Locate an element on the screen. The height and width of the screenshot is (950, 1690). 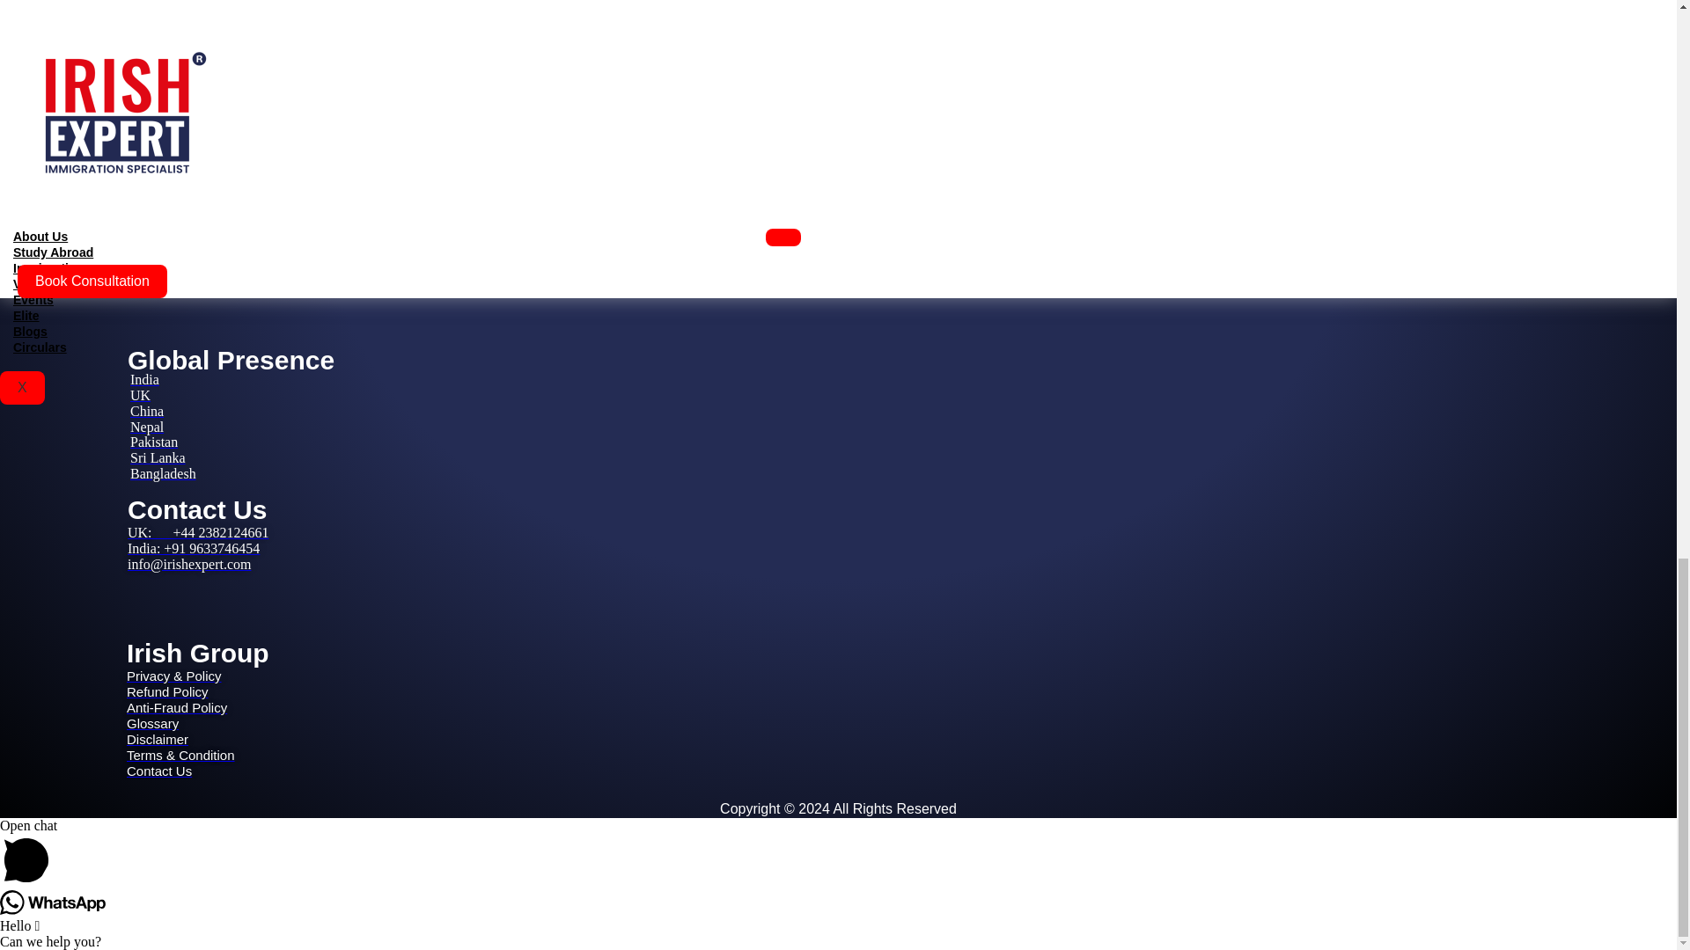
Kottayam is located at coordinates (116, 269).